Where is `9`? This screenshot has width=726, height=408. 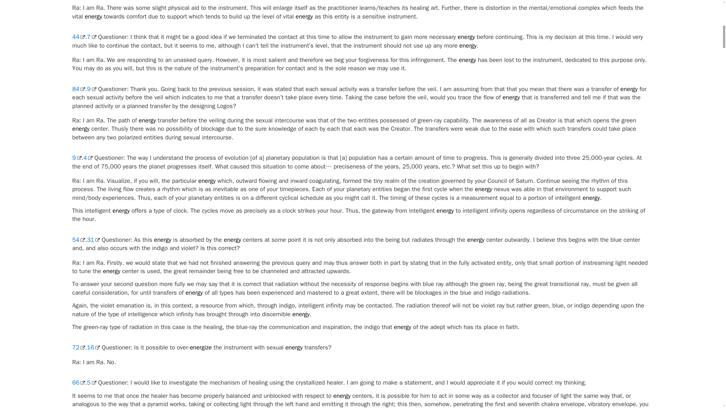 9 is located at coordinates (92, 89).